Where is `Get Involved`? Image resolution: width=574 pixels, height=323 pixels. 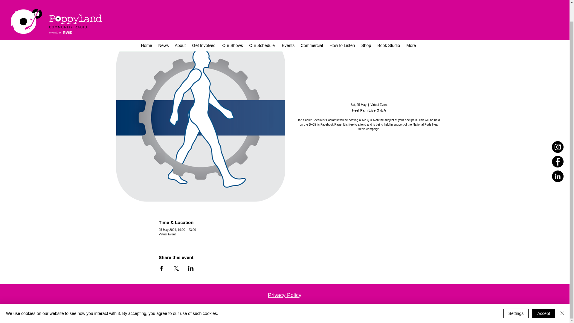
Get Involved is located at coordinates (204, 27).